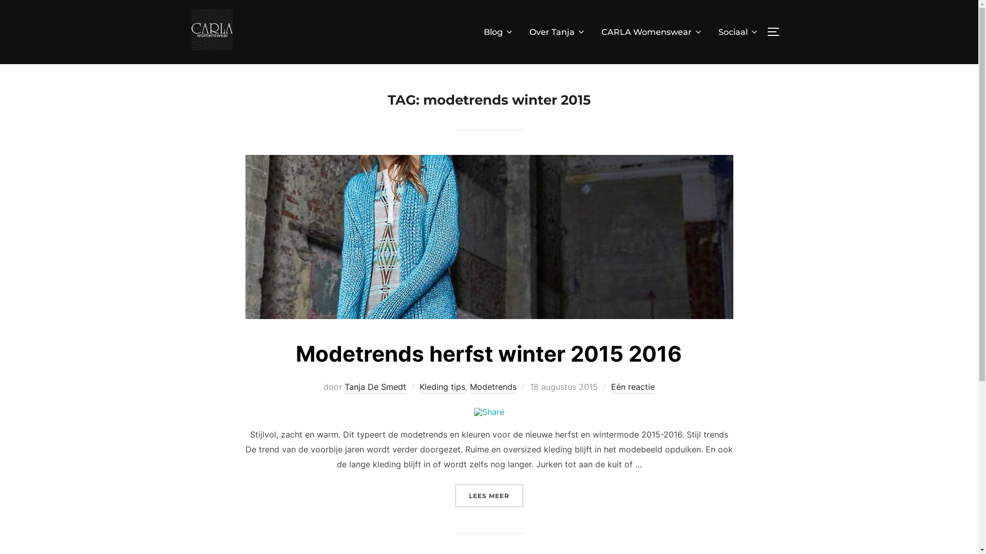 The height and width of the screenshot is (554, 986). I want to click on Modetrends herfst winter 2015 2016, so click(489, 354).